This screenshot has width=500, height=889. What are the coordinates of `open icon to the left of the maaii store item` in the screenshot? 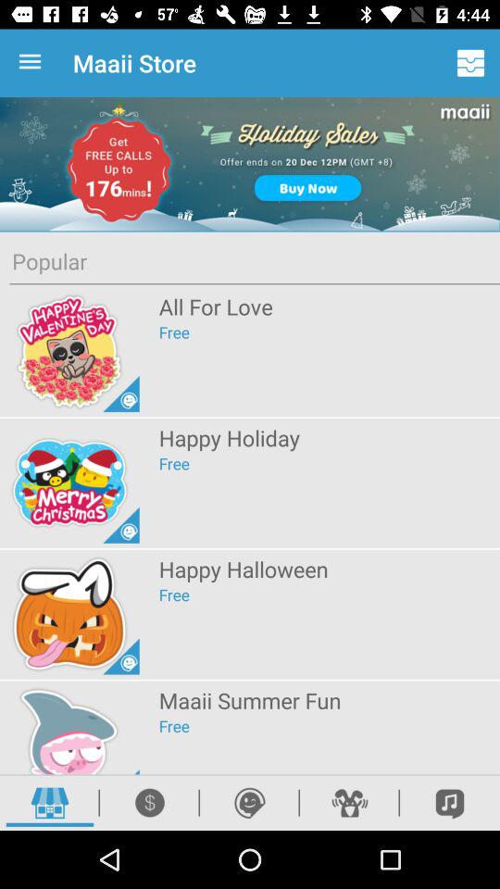 It's located at (33, 63).